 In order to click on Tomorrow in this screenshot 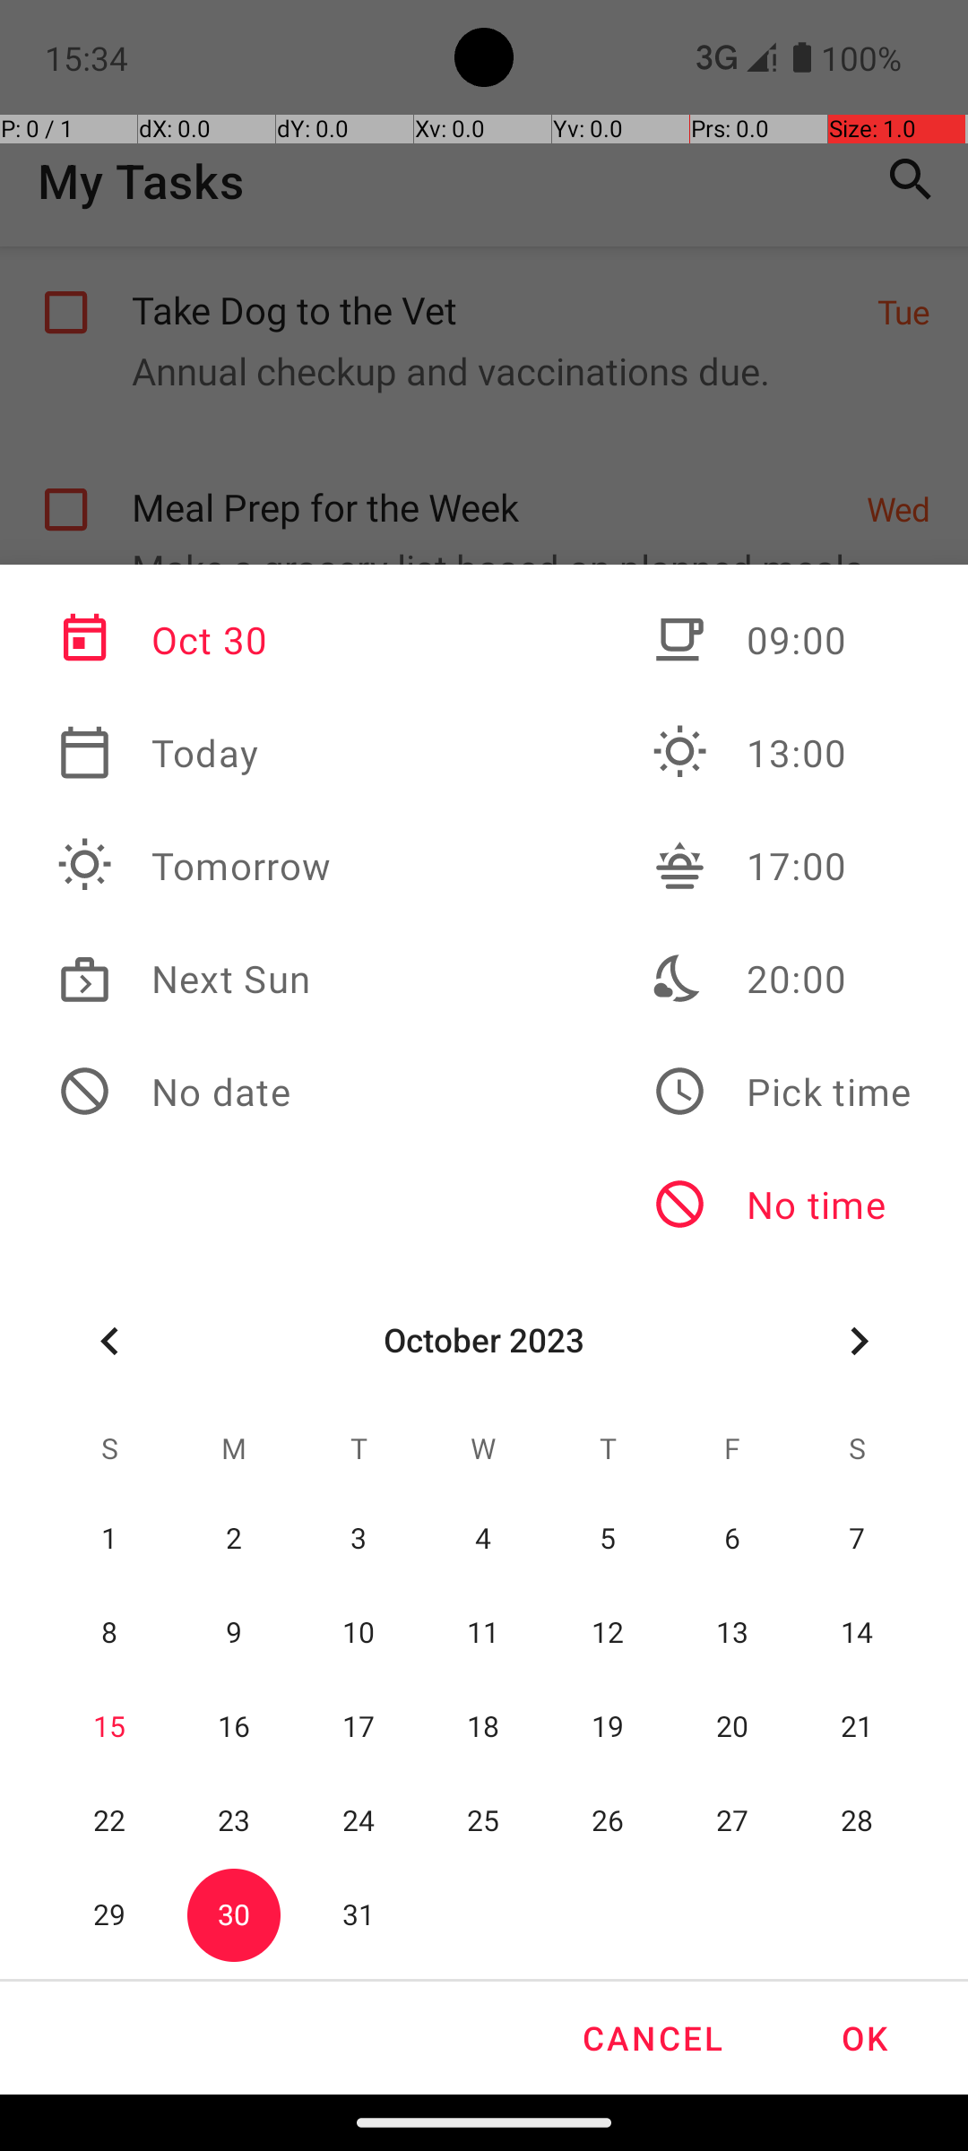, I will do `click(194, 866)`.